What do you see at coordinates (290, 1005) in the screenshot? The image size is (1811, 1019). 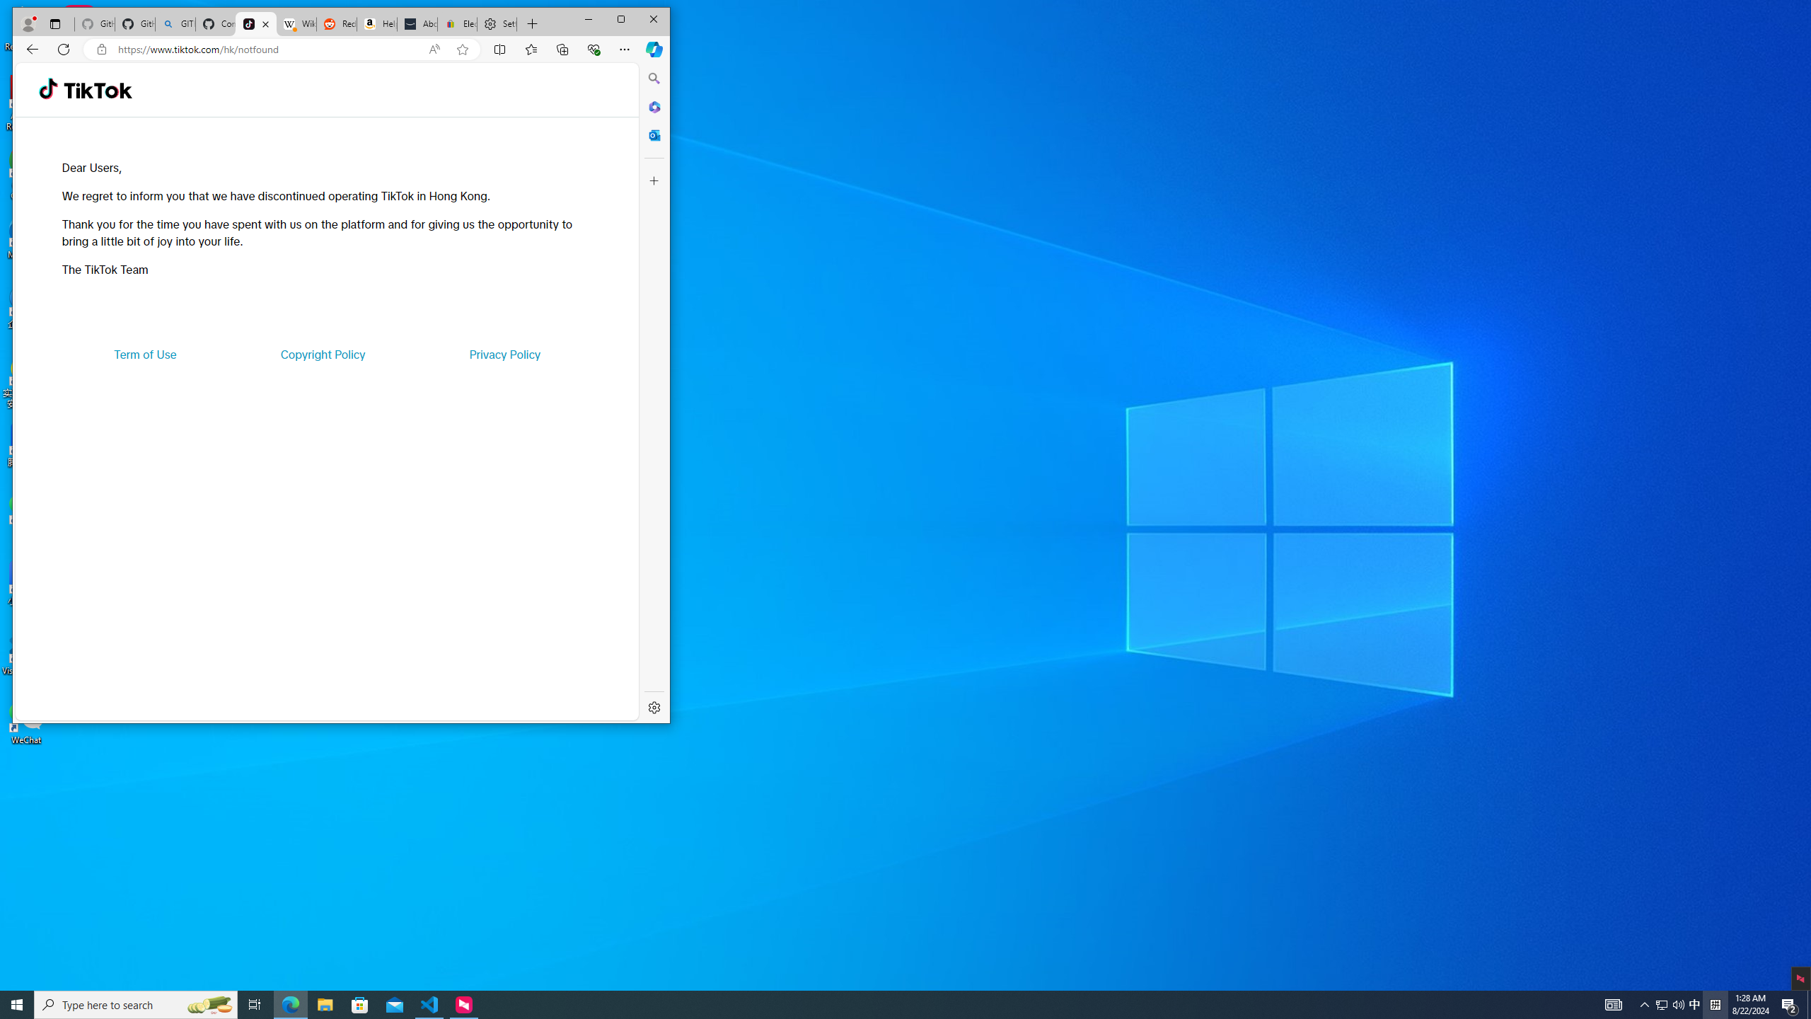 I see `Privacy Policy` at bounding box center [290, 1005].